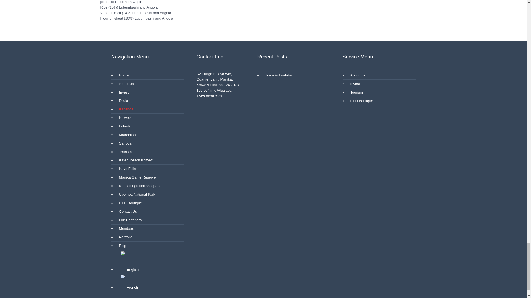  What do you see at coordinates (124, 143) in the screenshot?
I see `Sandoa` at bounding box center [124, 143].